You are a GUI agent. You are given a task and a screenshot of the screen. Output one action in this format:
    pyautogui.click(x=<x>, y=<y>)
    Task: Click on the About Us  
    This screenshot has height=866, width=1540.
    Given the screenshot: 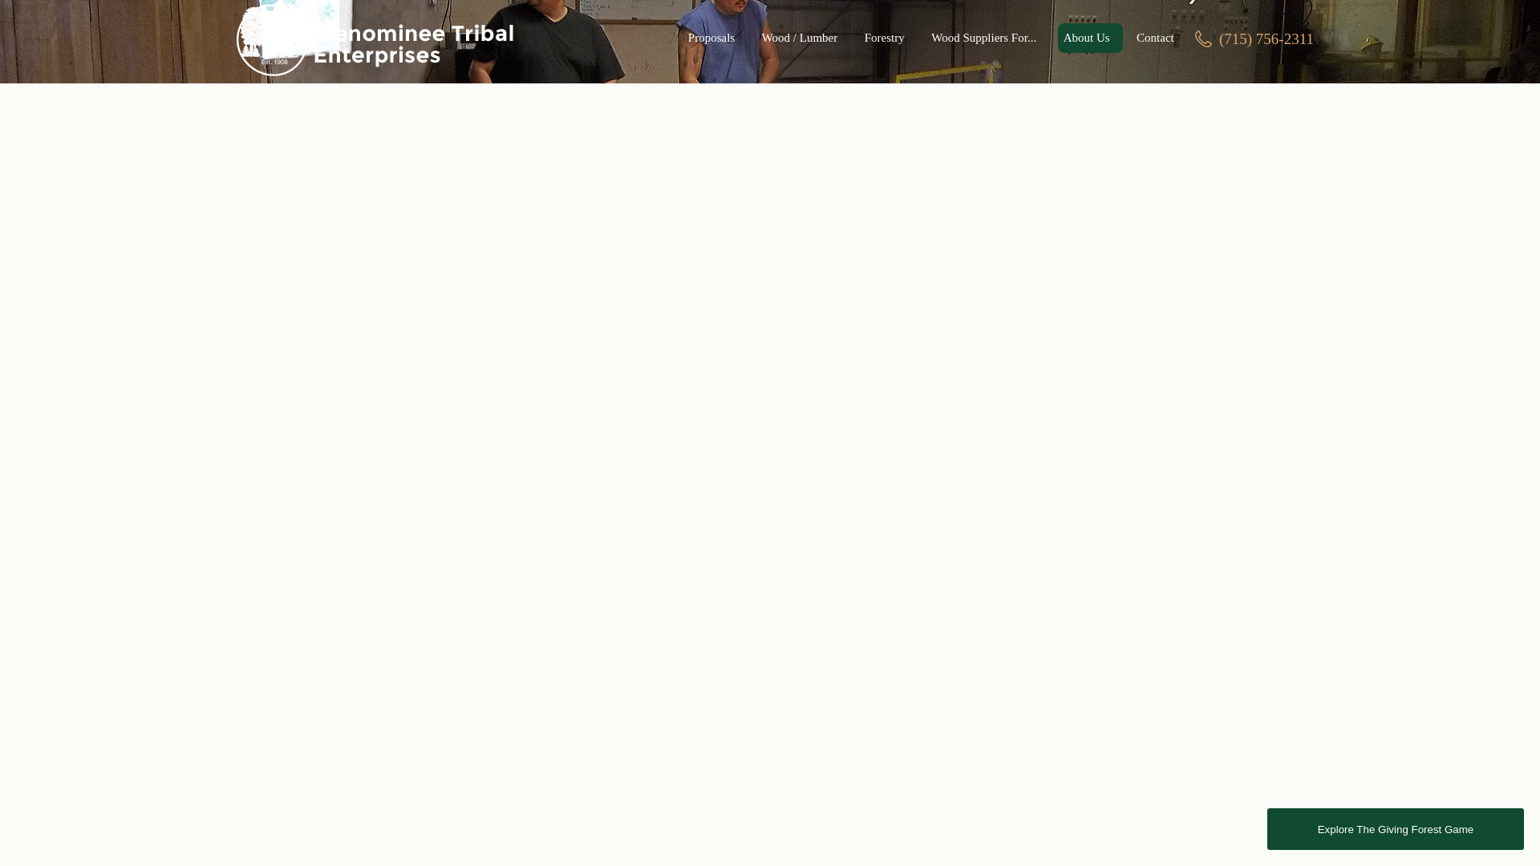 What is the action you would take?
    pyautogui.click(x=1090, y=38)
    